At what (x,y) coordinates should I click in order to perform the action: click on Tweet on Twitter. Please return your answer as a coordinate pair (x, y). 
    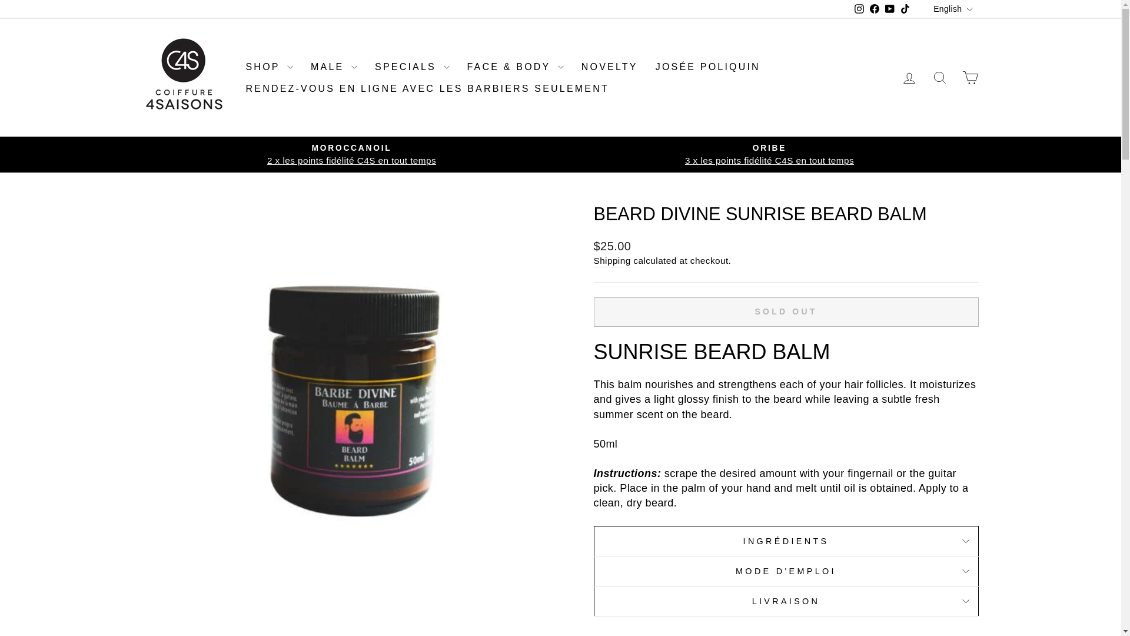
    Looking at the image, I should click on (787, 635).